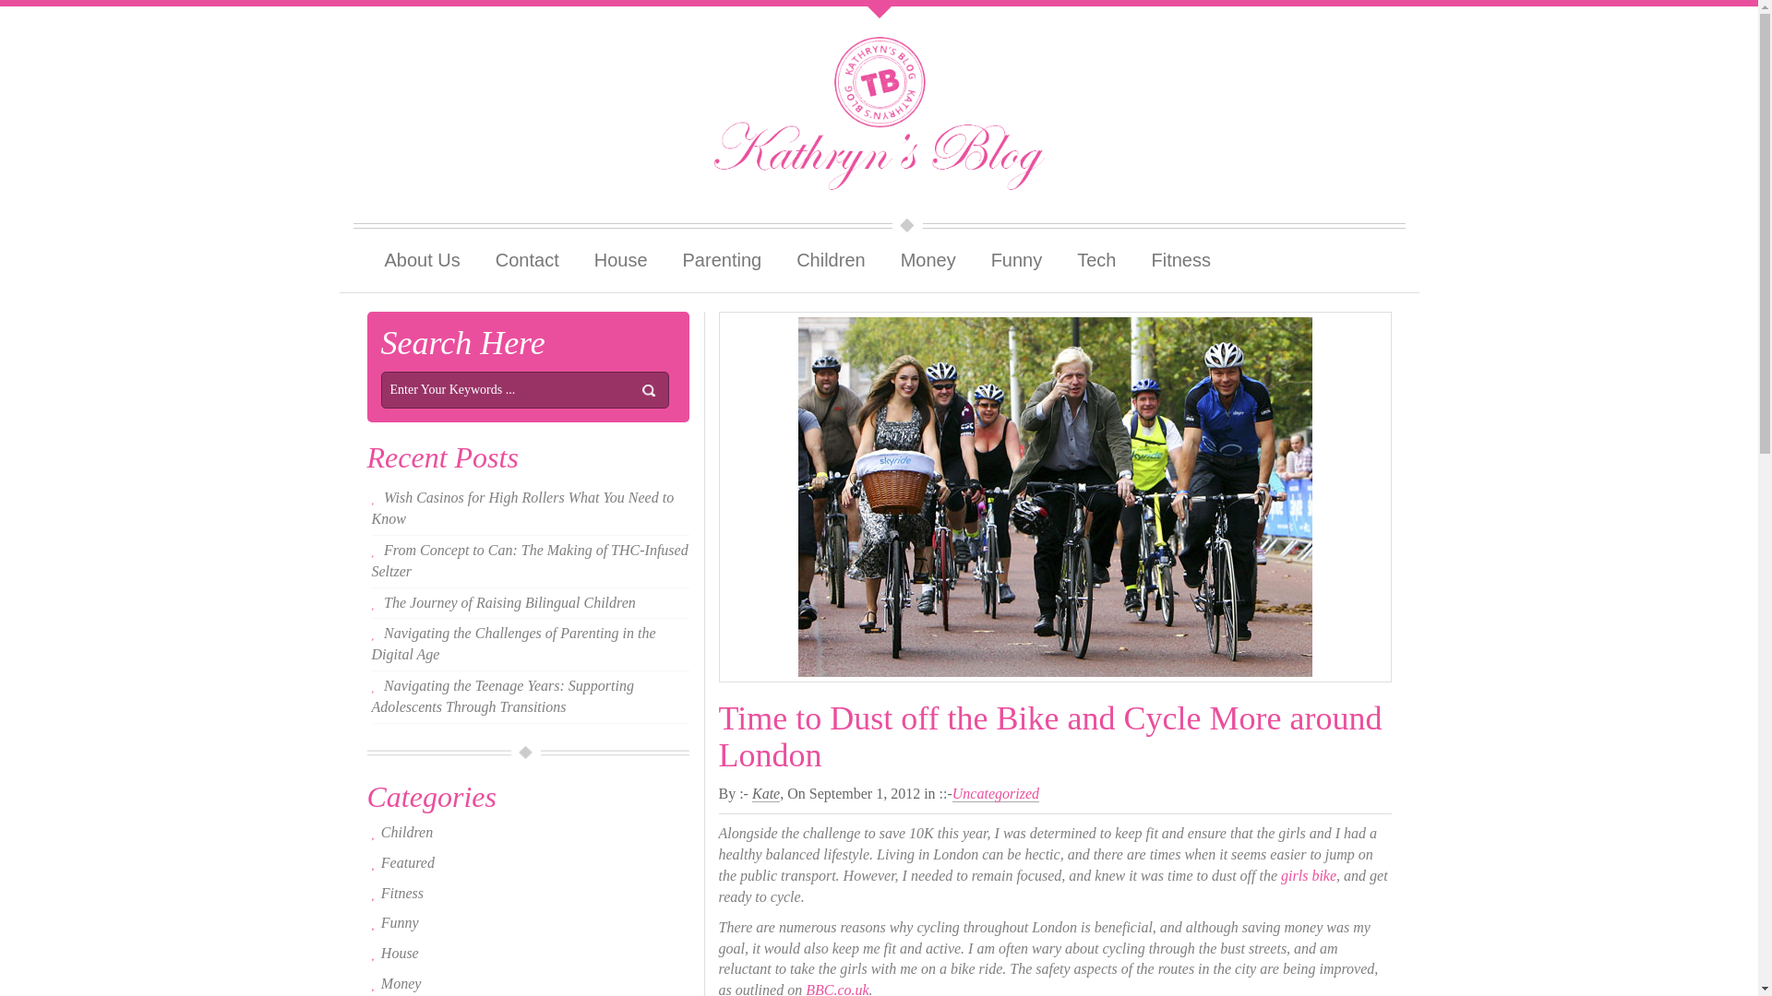 This screenshot has height=996, width=1772. Describe the element at coordinates (722, 260) in the screenshot. I see `Parenting` at that location.